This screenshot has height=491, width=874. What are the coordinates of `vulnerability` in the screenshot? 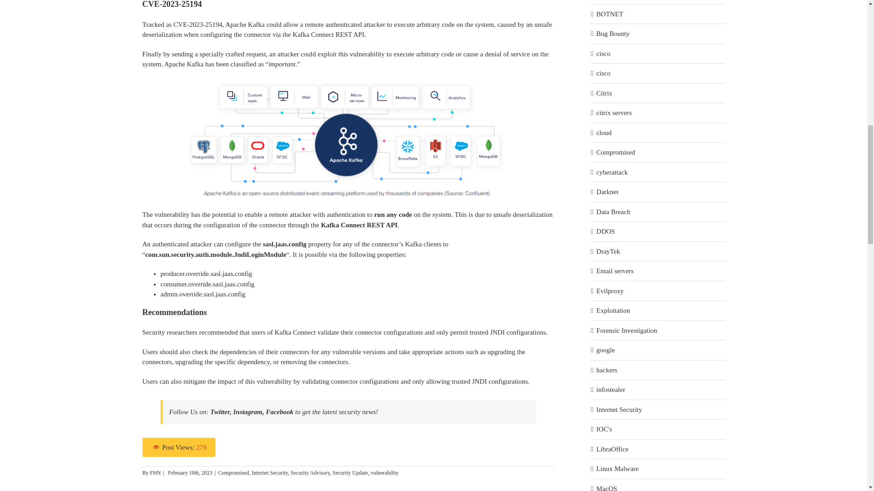 It's located at (384, 472).